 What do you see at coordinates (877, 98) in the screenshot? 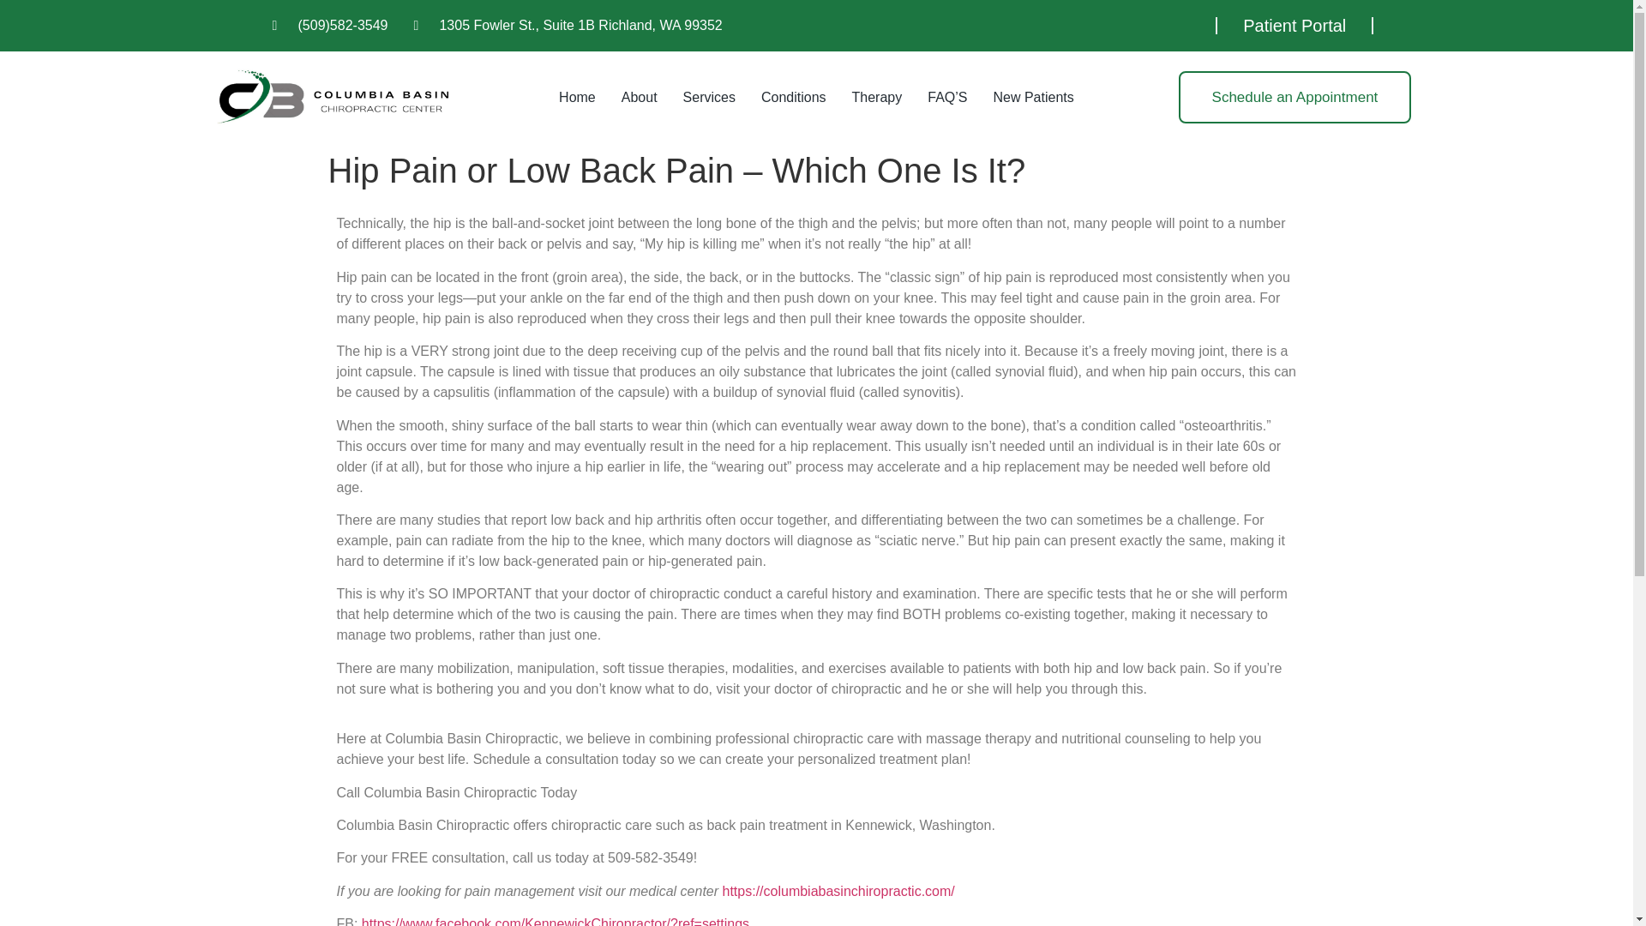
I see `Therapy` at bounding box center [877, 98].